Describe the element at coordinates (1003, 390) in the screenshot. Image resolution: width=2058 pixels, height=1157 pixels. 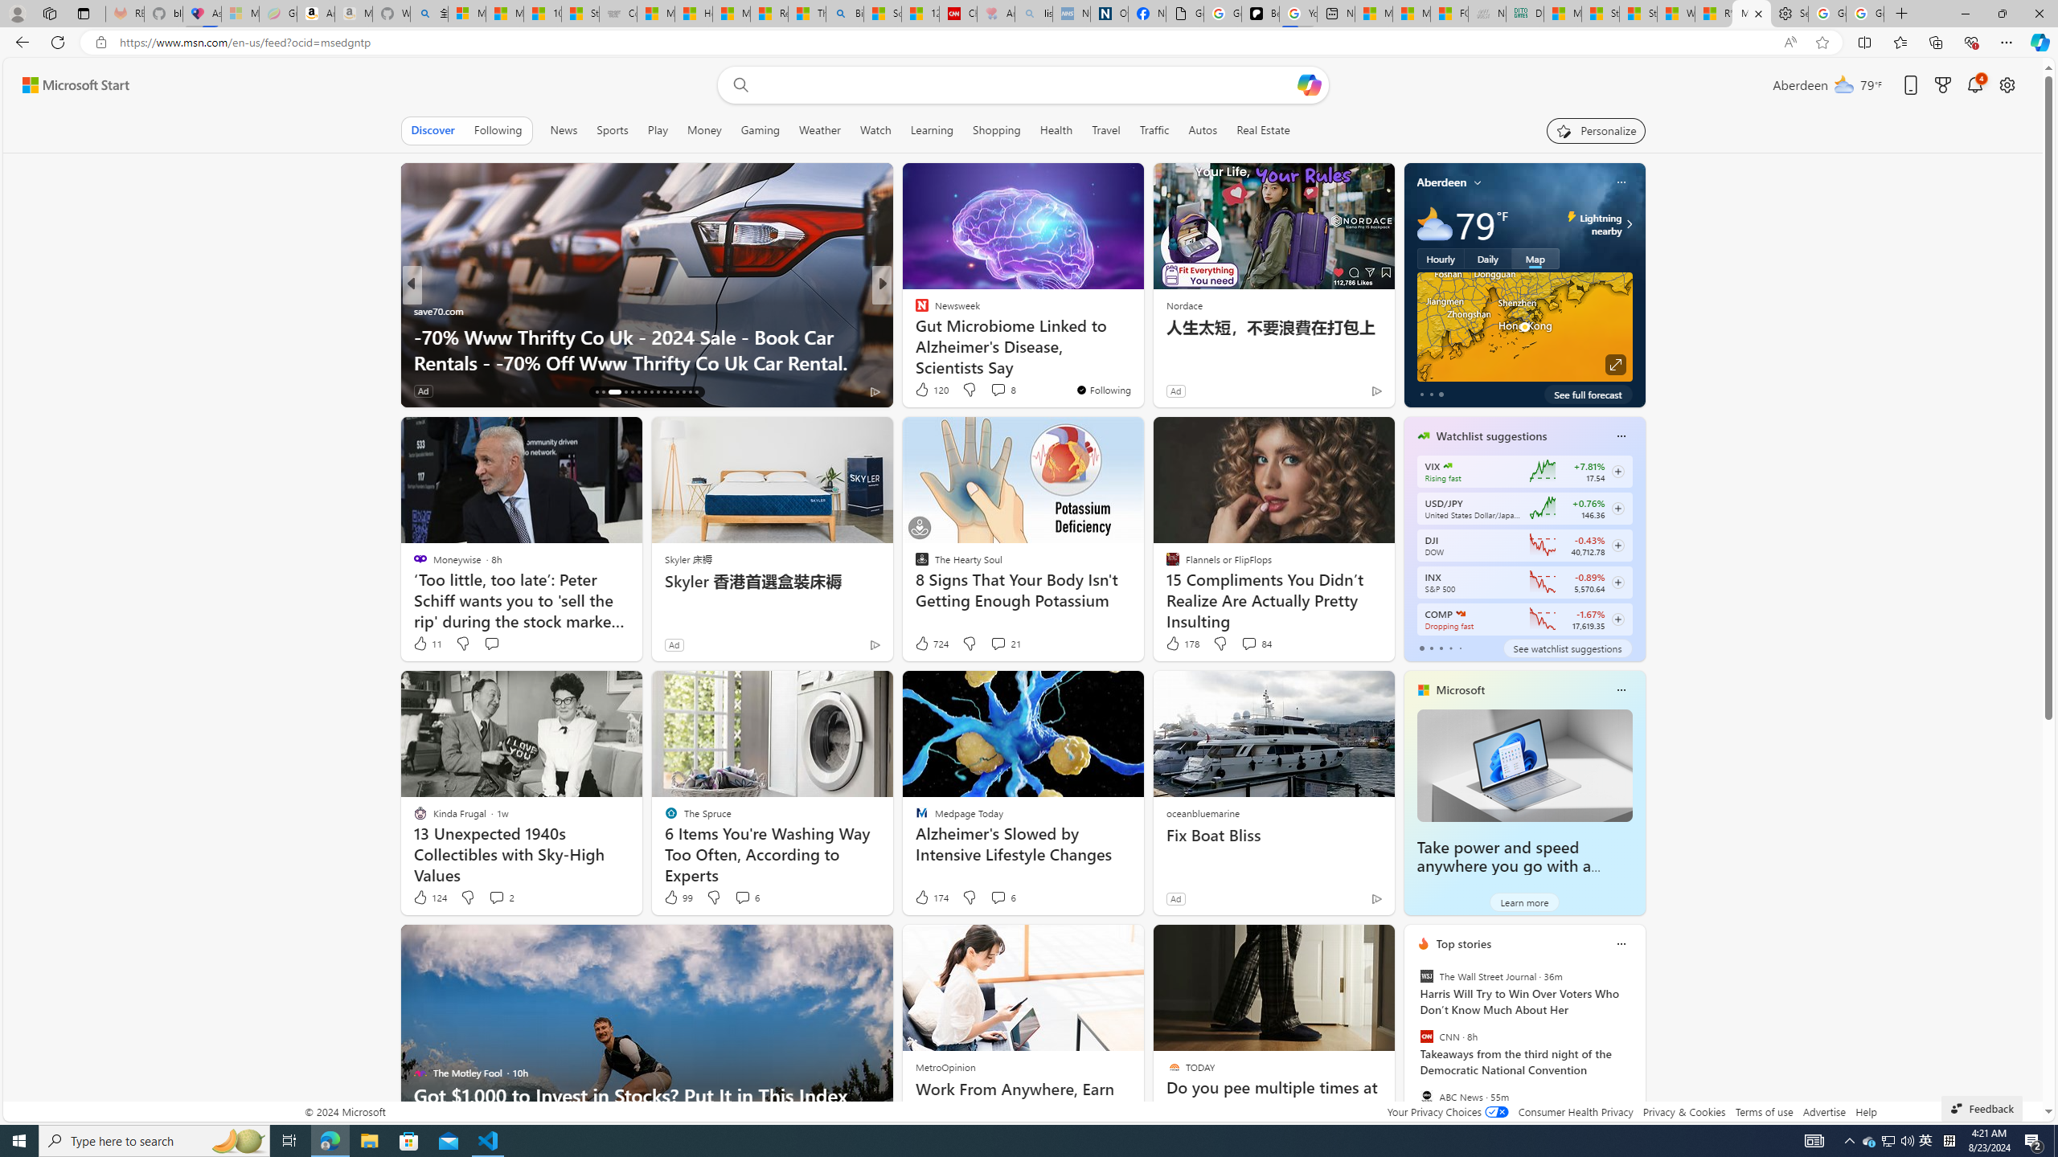
I see `View comments 203 Comment` at that location.